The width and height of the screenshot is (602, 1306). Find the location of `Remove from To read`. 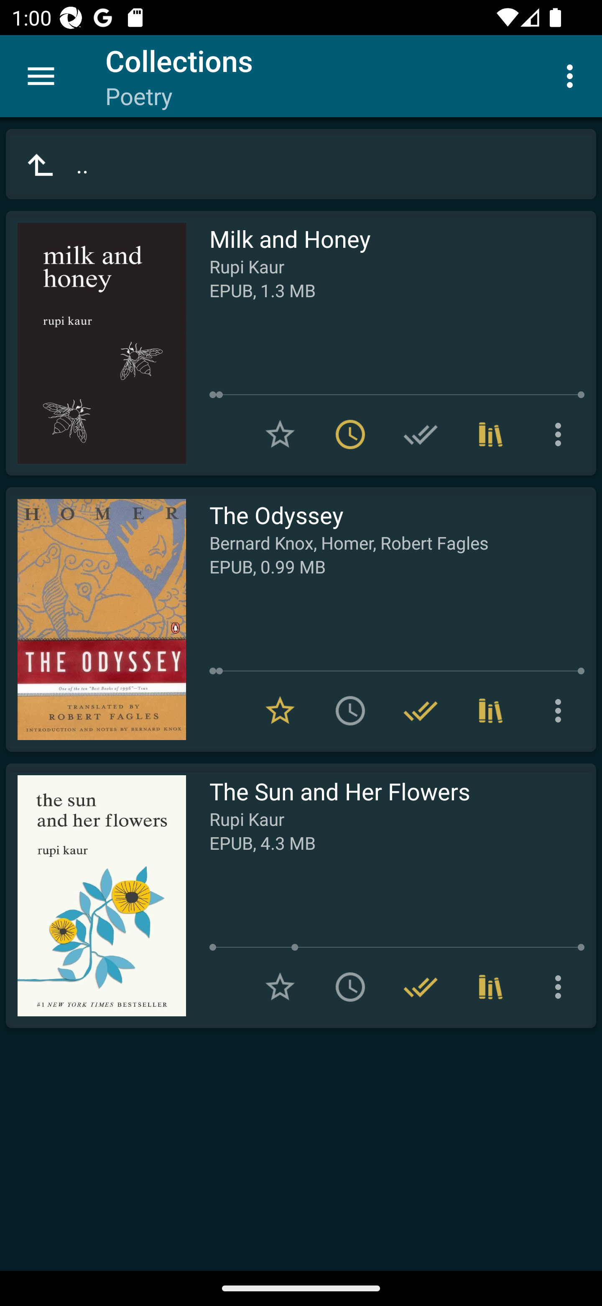

Remove from To read is located at coordinates (350, 434).